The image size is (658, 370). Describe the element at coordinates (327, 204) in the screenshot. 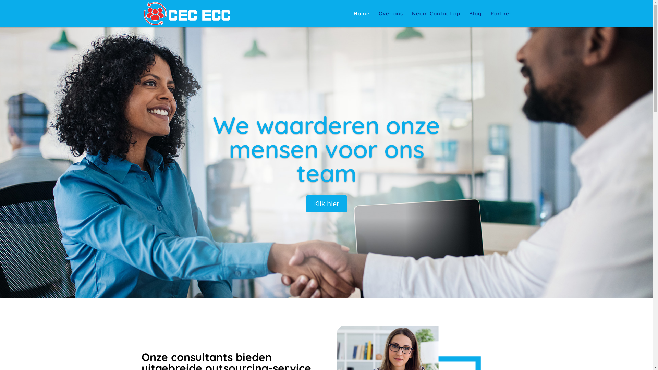

I see `Klik hier` at that location.